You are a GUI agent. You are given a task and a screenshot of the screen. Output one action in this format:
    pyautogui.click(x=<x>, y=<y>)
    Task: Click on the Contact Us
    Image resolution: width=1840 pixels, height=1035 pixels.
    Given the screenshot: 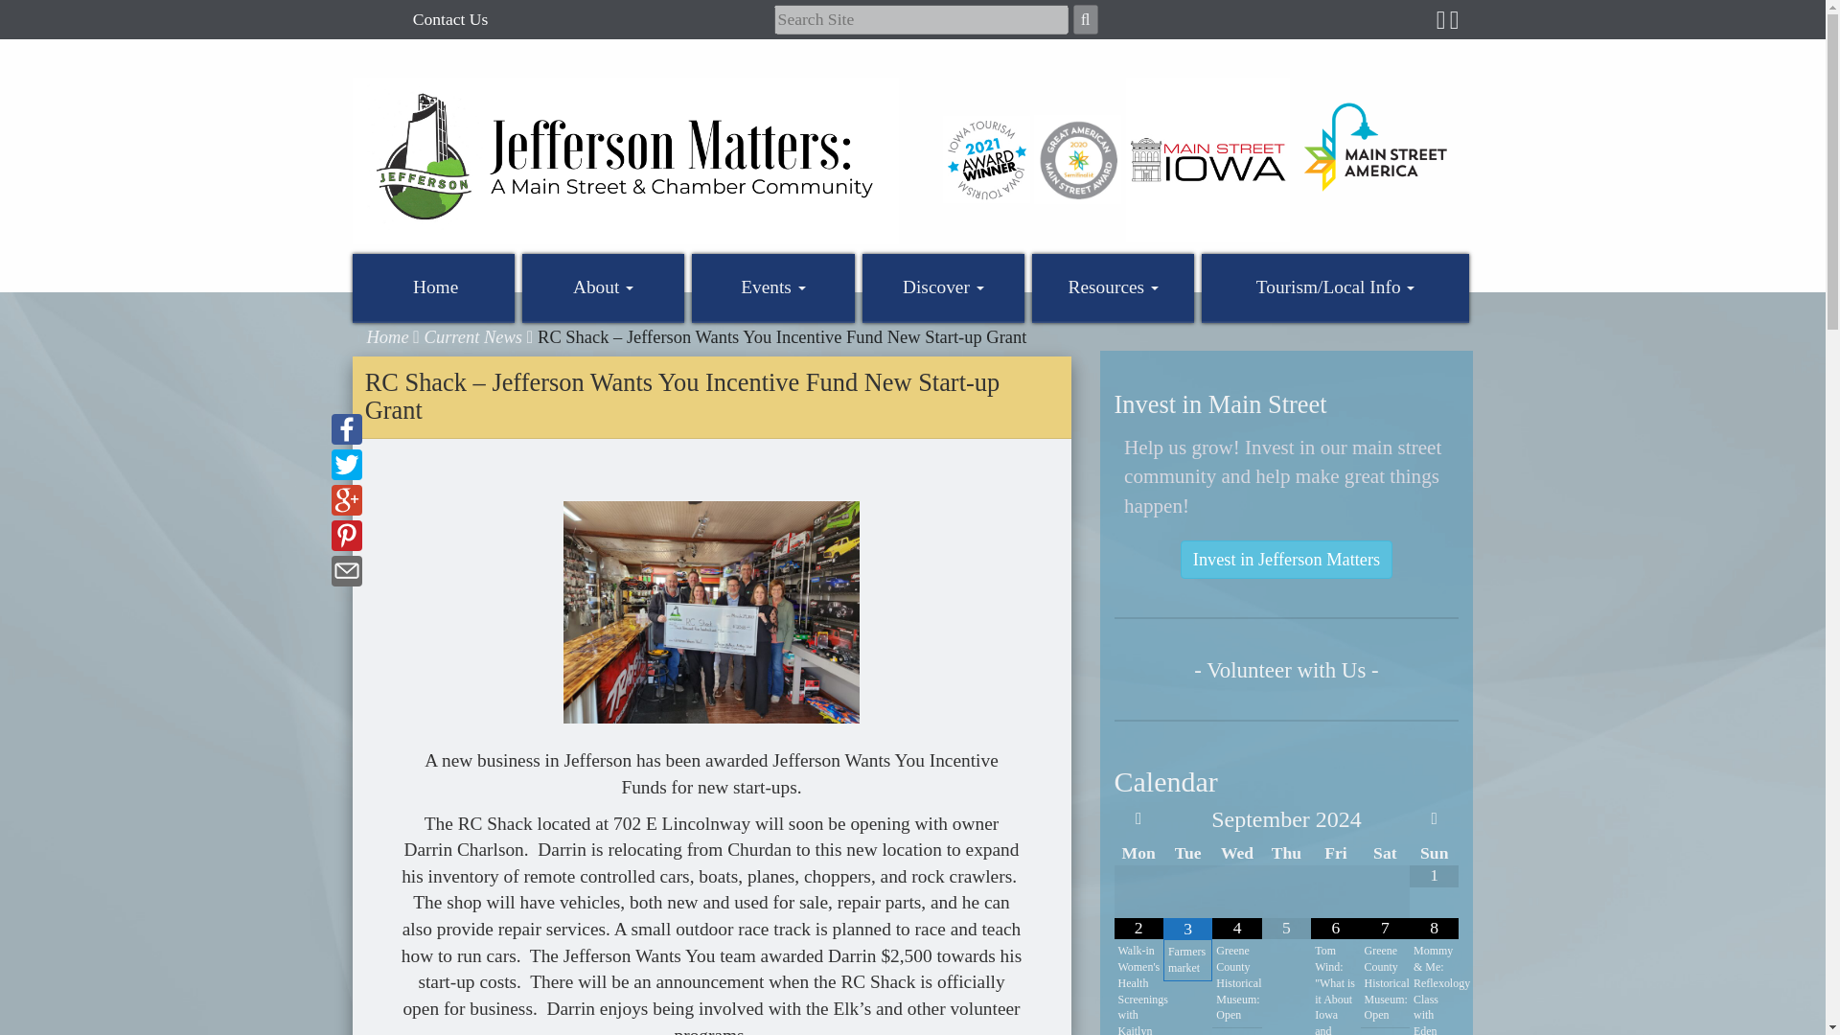 What is the action you would take?
    pyautogui.click(x=450, y=19)
    